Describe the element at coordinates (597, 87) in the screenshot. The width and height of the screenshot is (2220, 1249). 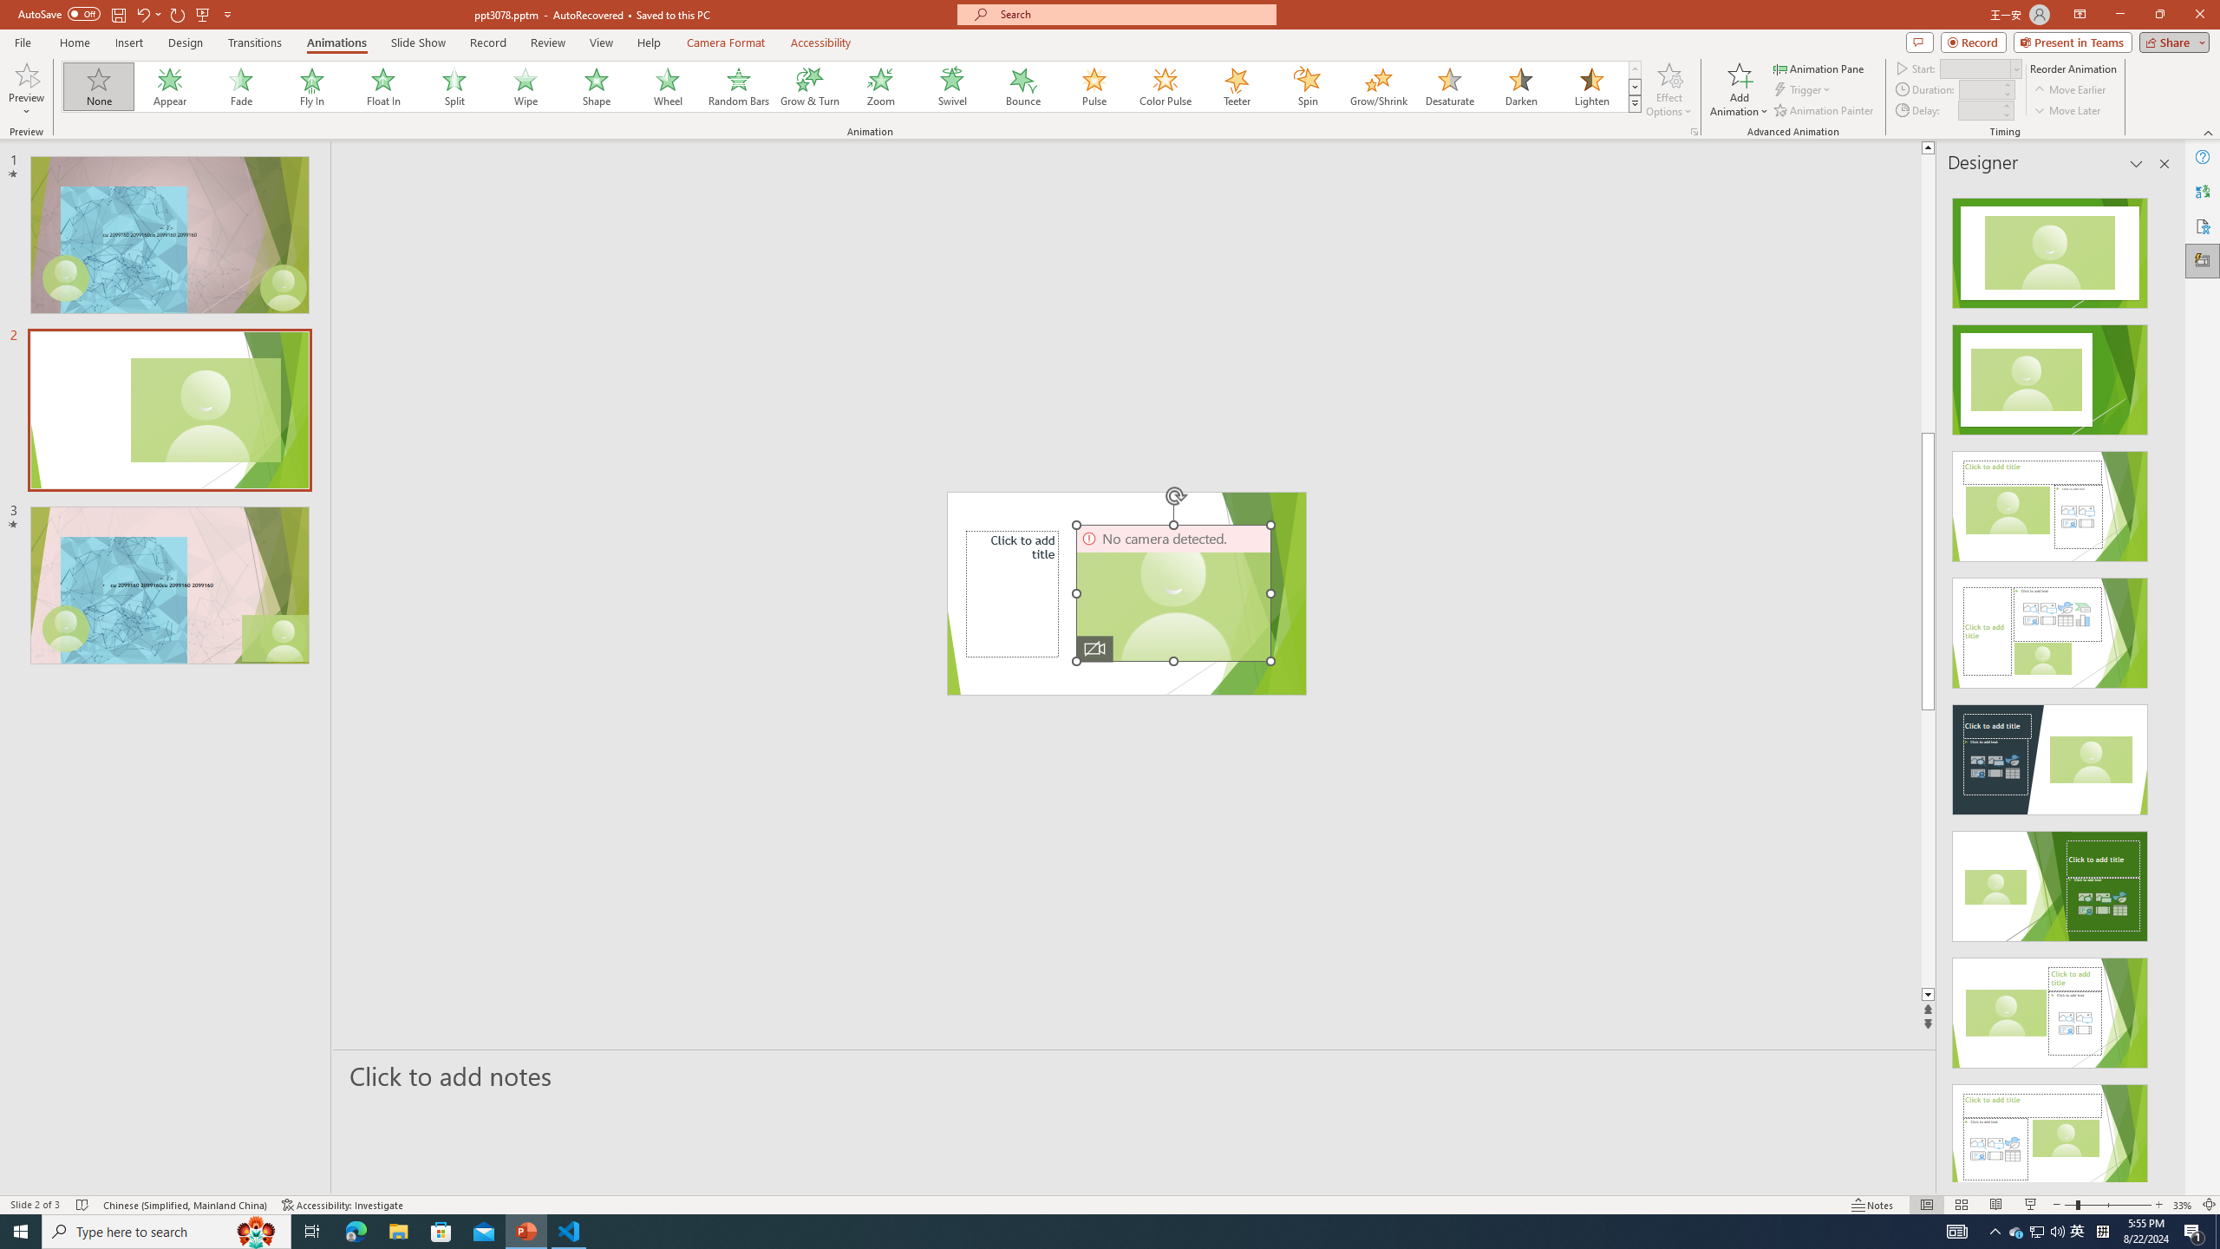
I see `Shape` at that location.